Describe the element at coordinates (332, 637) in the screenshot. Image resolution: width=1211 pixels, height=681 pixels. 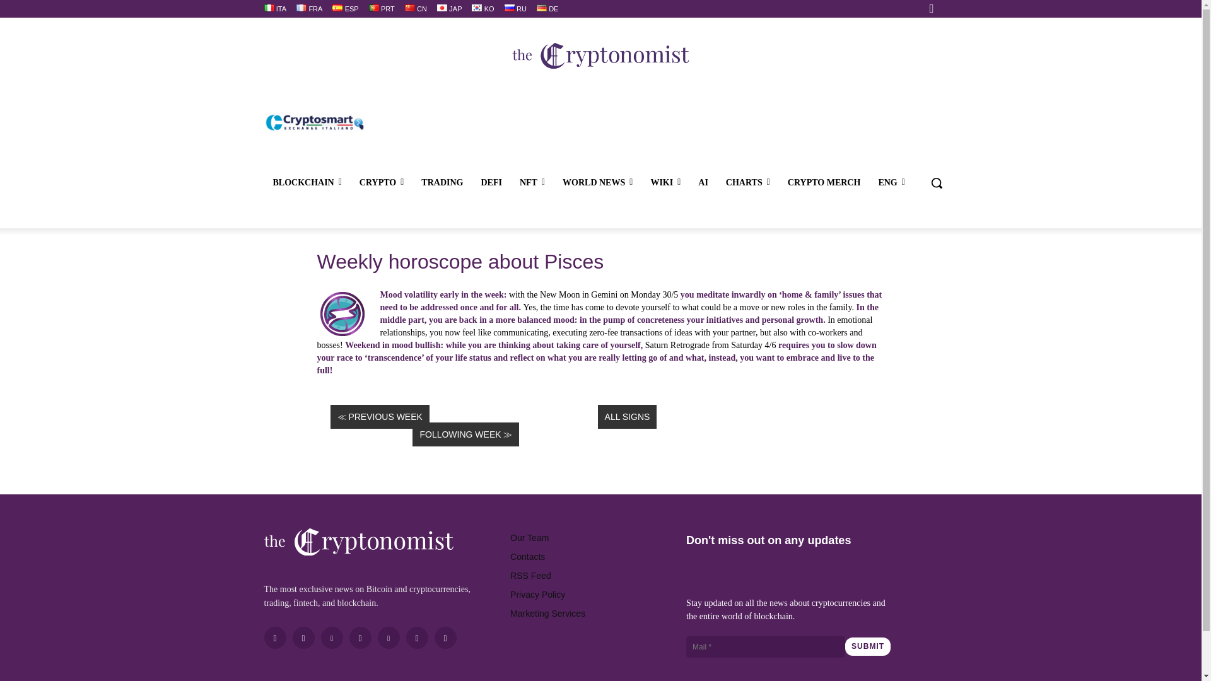
I see `Linkedin` at that location.